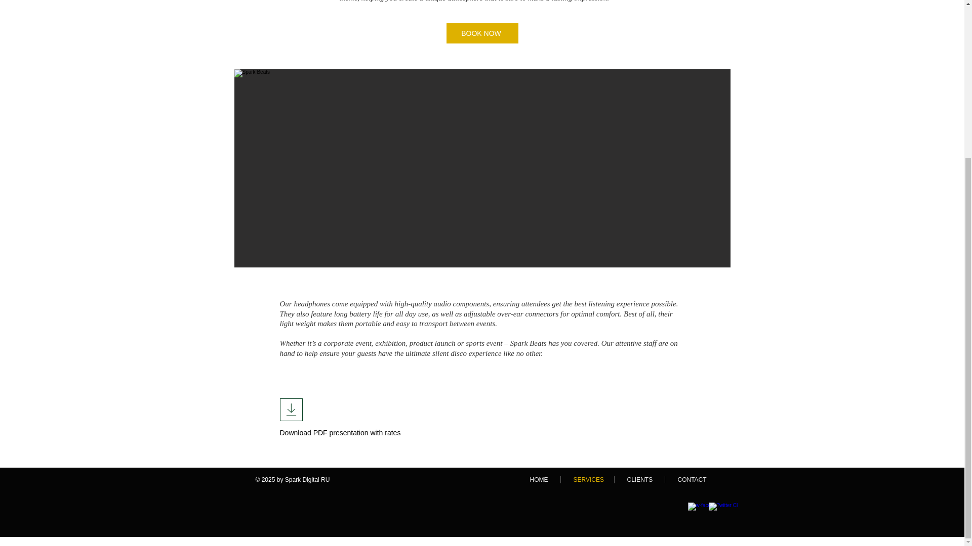 The height and width of the screenshot is (546, 972). I want to click on SERVICES, so click(587, 479).